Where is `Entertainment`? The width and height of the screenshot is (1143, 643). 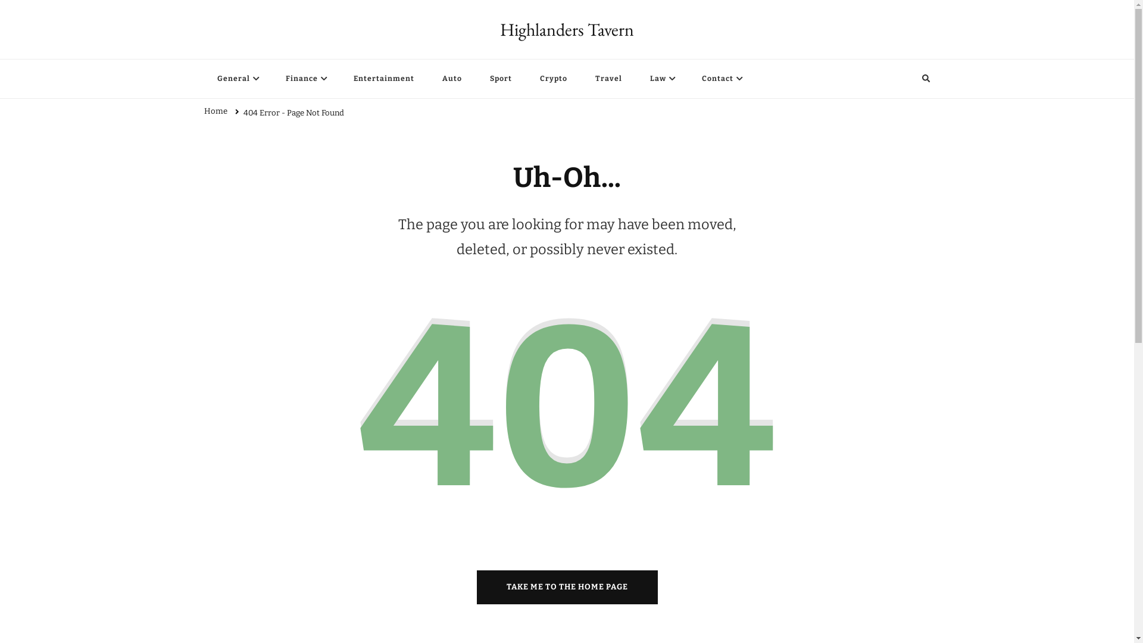 Entertainment is located at coordinates (384, 79).